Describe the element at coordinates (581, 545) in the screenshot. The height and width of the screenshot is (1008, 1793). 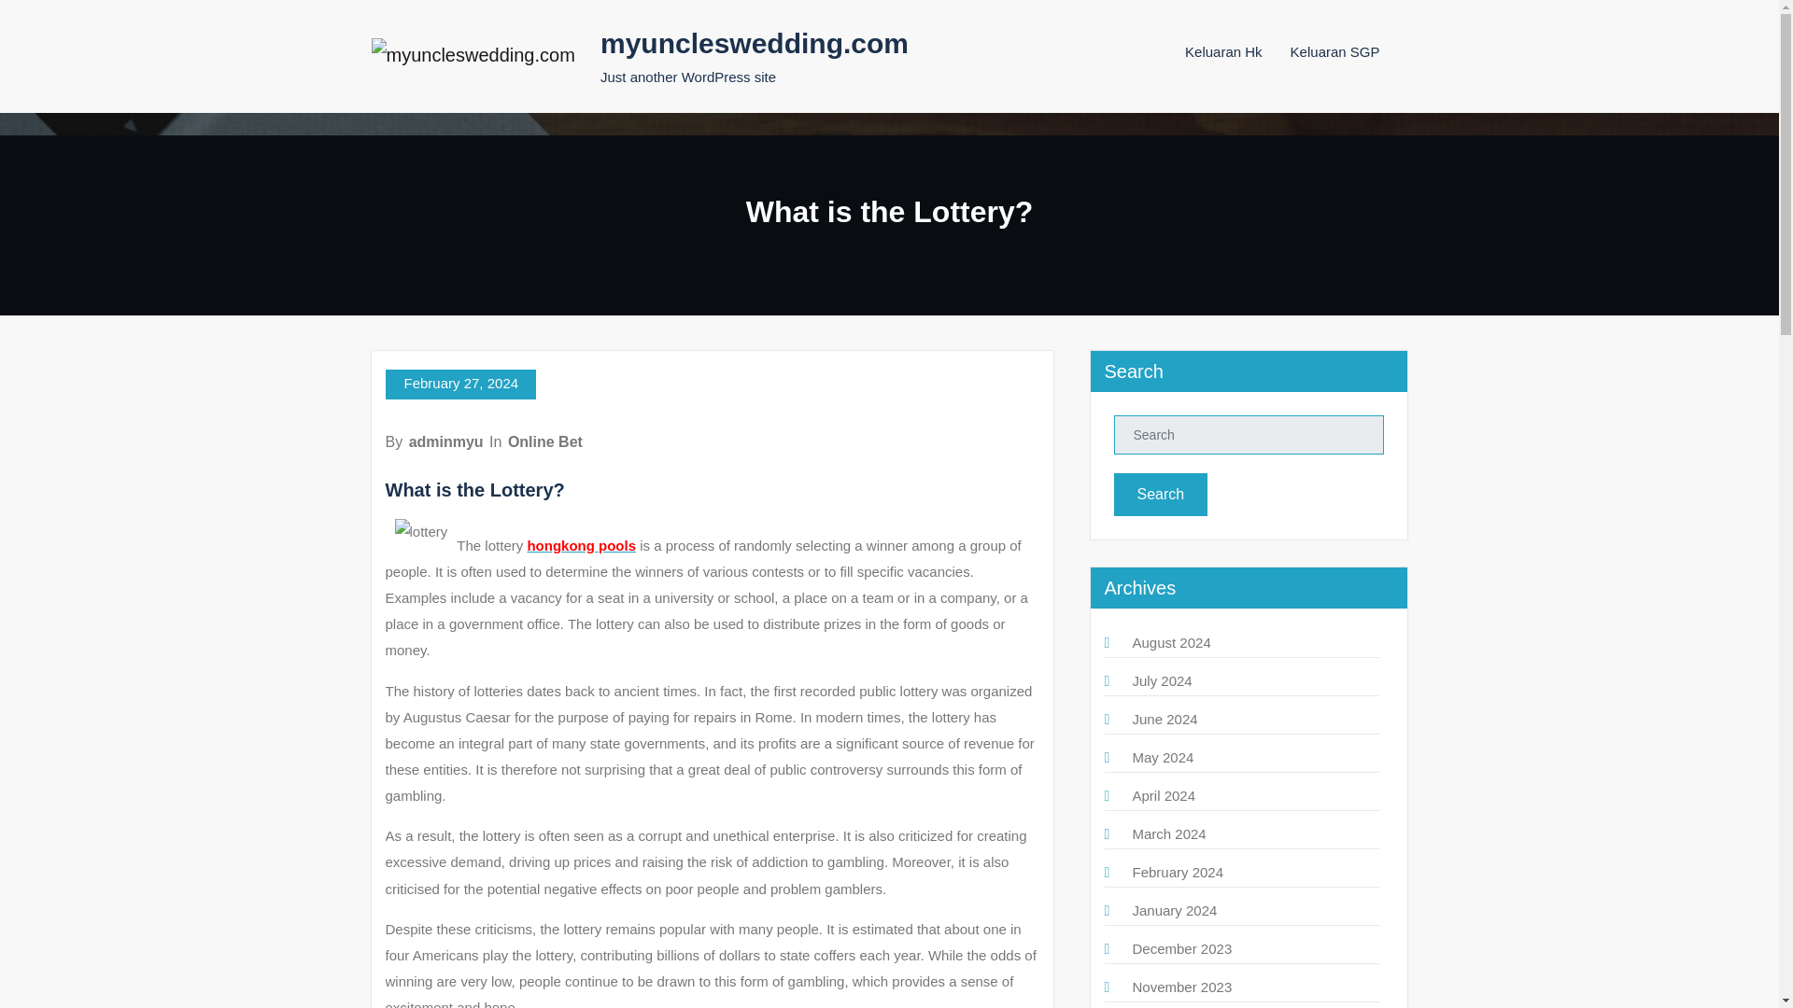
I see `hongkong pools` at that location.